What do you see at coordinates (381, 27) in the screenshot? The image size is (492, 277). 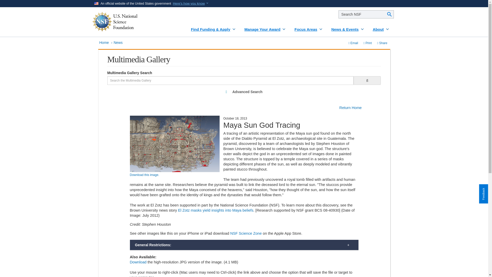 I see `About` at bounding box center [381, 27].